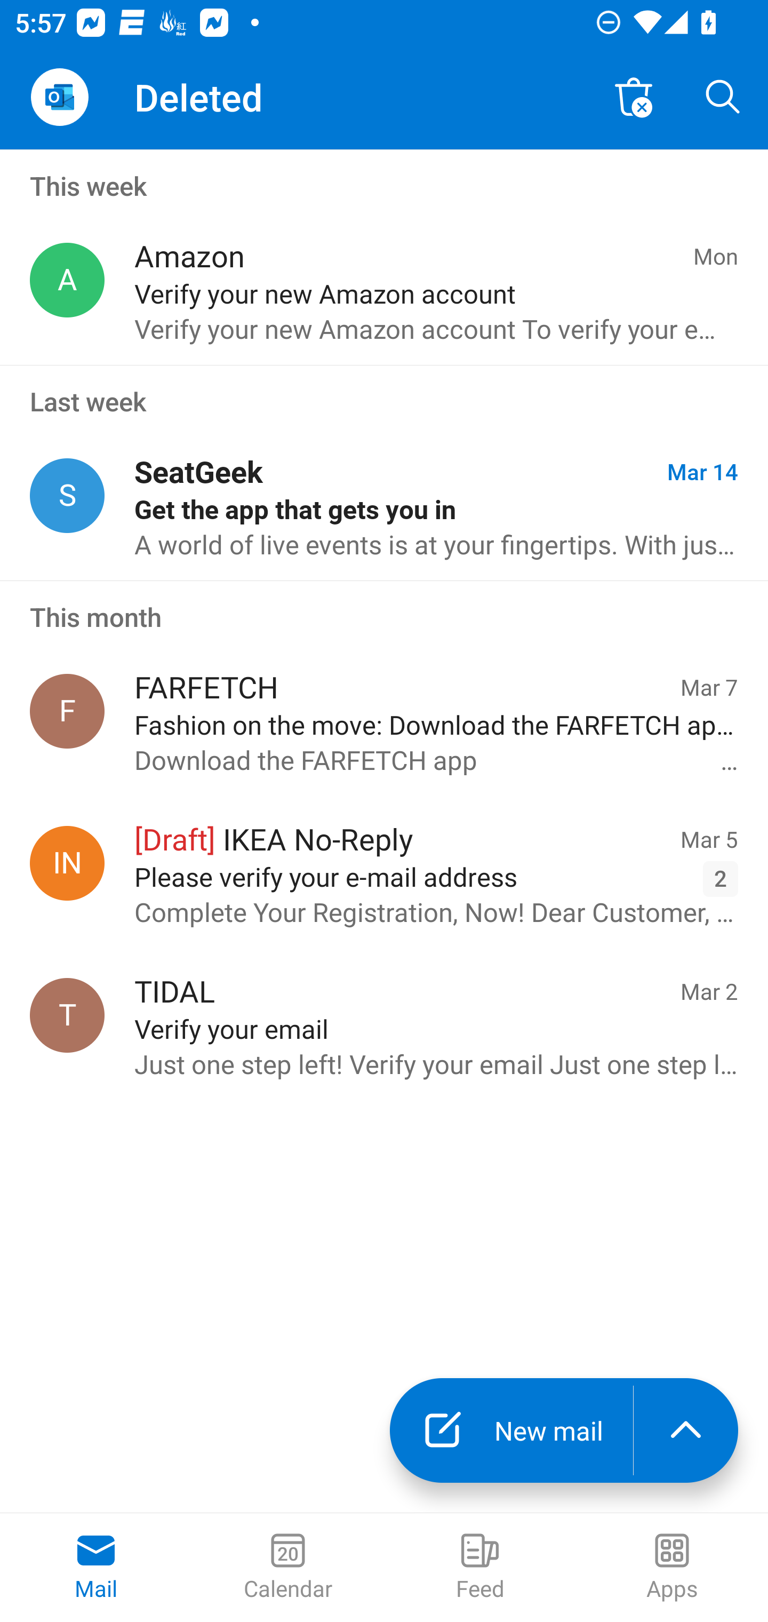  Describe the element at coordinates (67, 711) in the screenshot. I see `FARFETCH, farfetch@email.farfetch.com` at that location.